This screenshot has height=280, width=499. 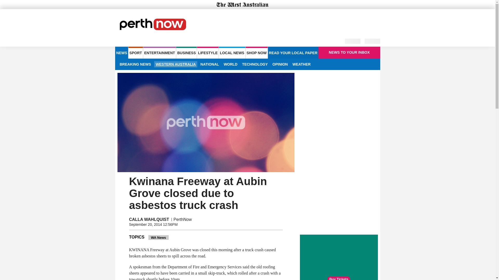 I want to click on ENTERTAINMENT, so click(x=160, y=52).